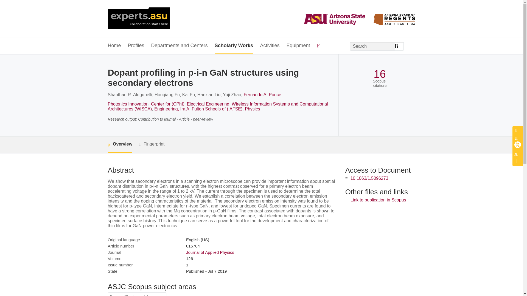  I want to click on Overview, so click(120, 144).